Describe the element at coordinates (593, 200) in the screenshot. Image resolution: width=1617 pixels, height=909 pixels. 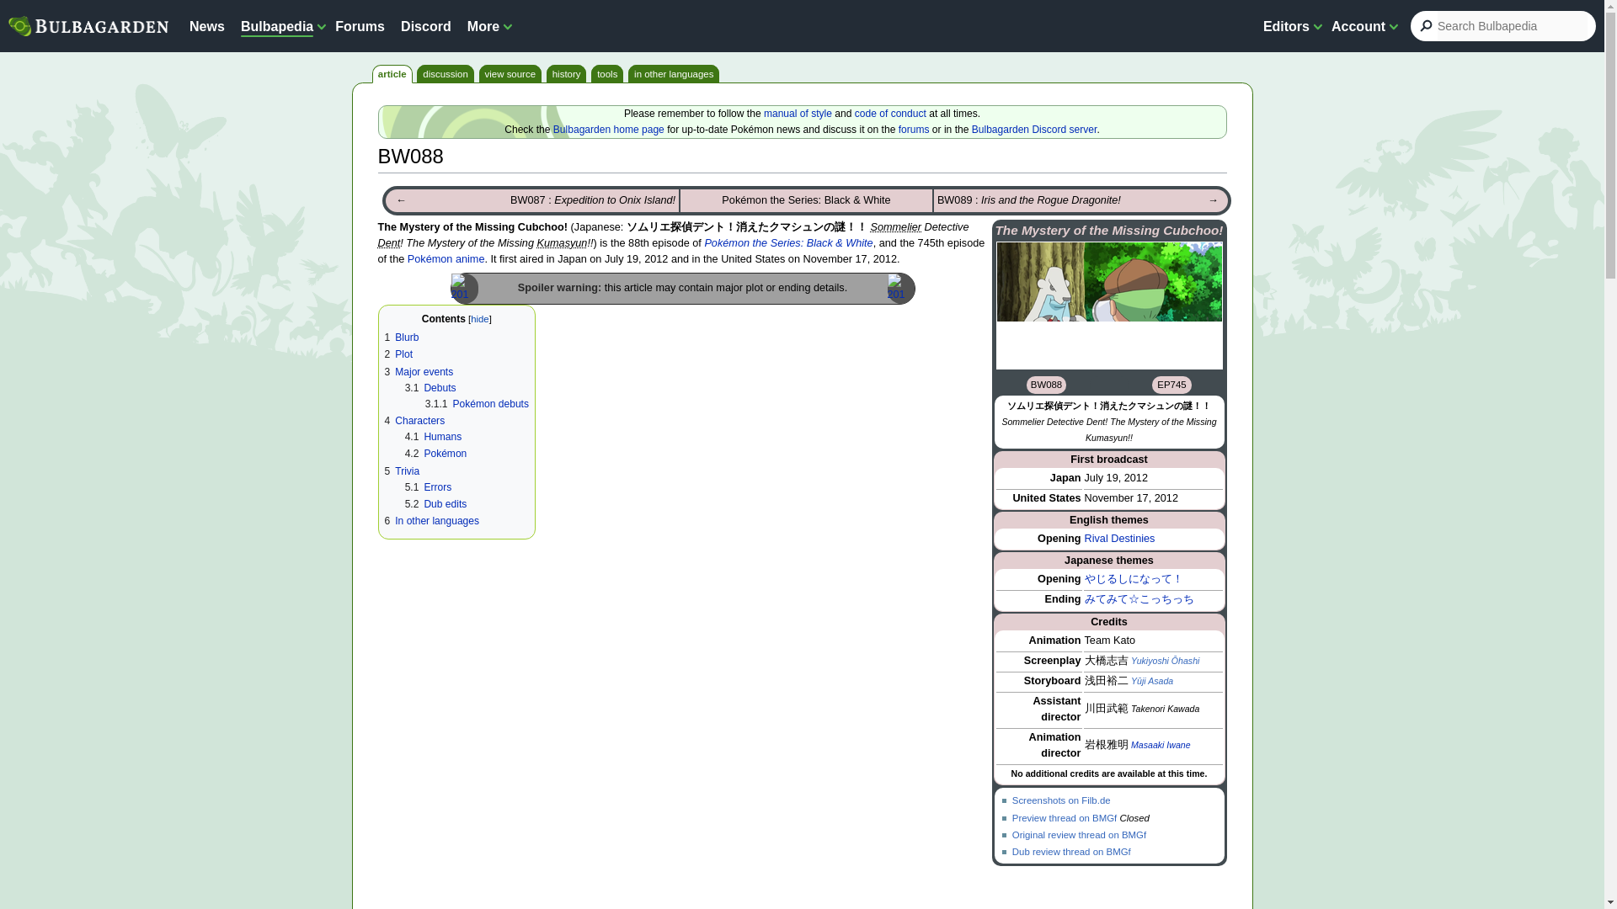
I see `BW087` at that location.